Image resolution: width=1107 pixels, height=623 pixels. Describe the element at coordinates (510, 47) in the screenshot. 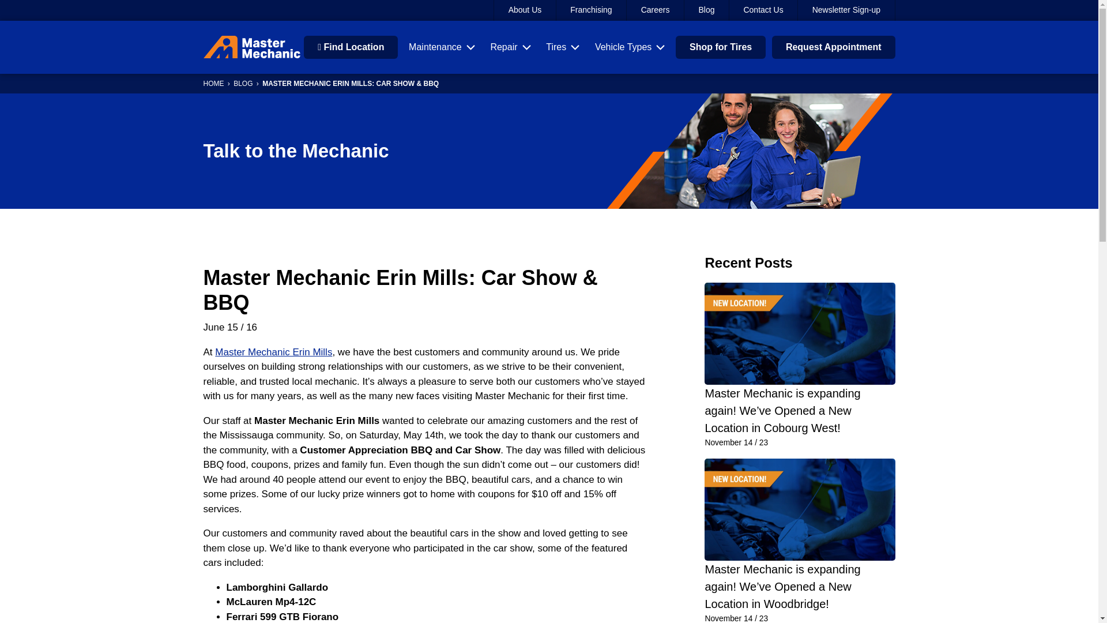

I see `Repair` at that location.